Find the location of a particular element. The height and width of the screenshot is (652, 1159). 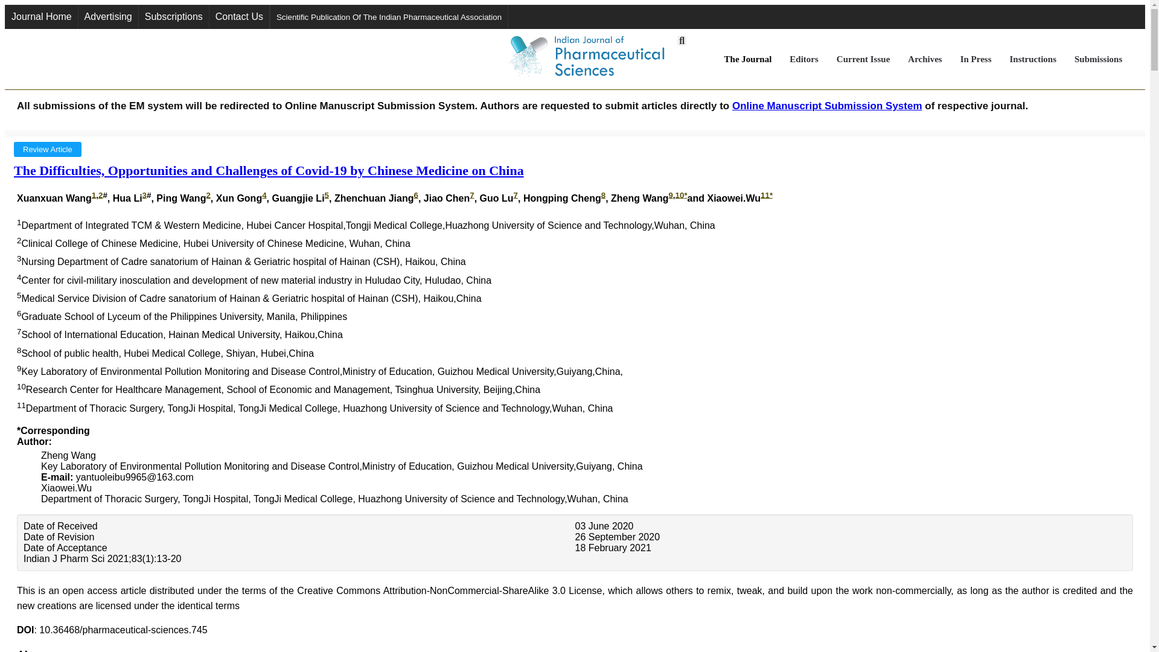

Online Manuscript Submission System is located at coordinates (827, 106).